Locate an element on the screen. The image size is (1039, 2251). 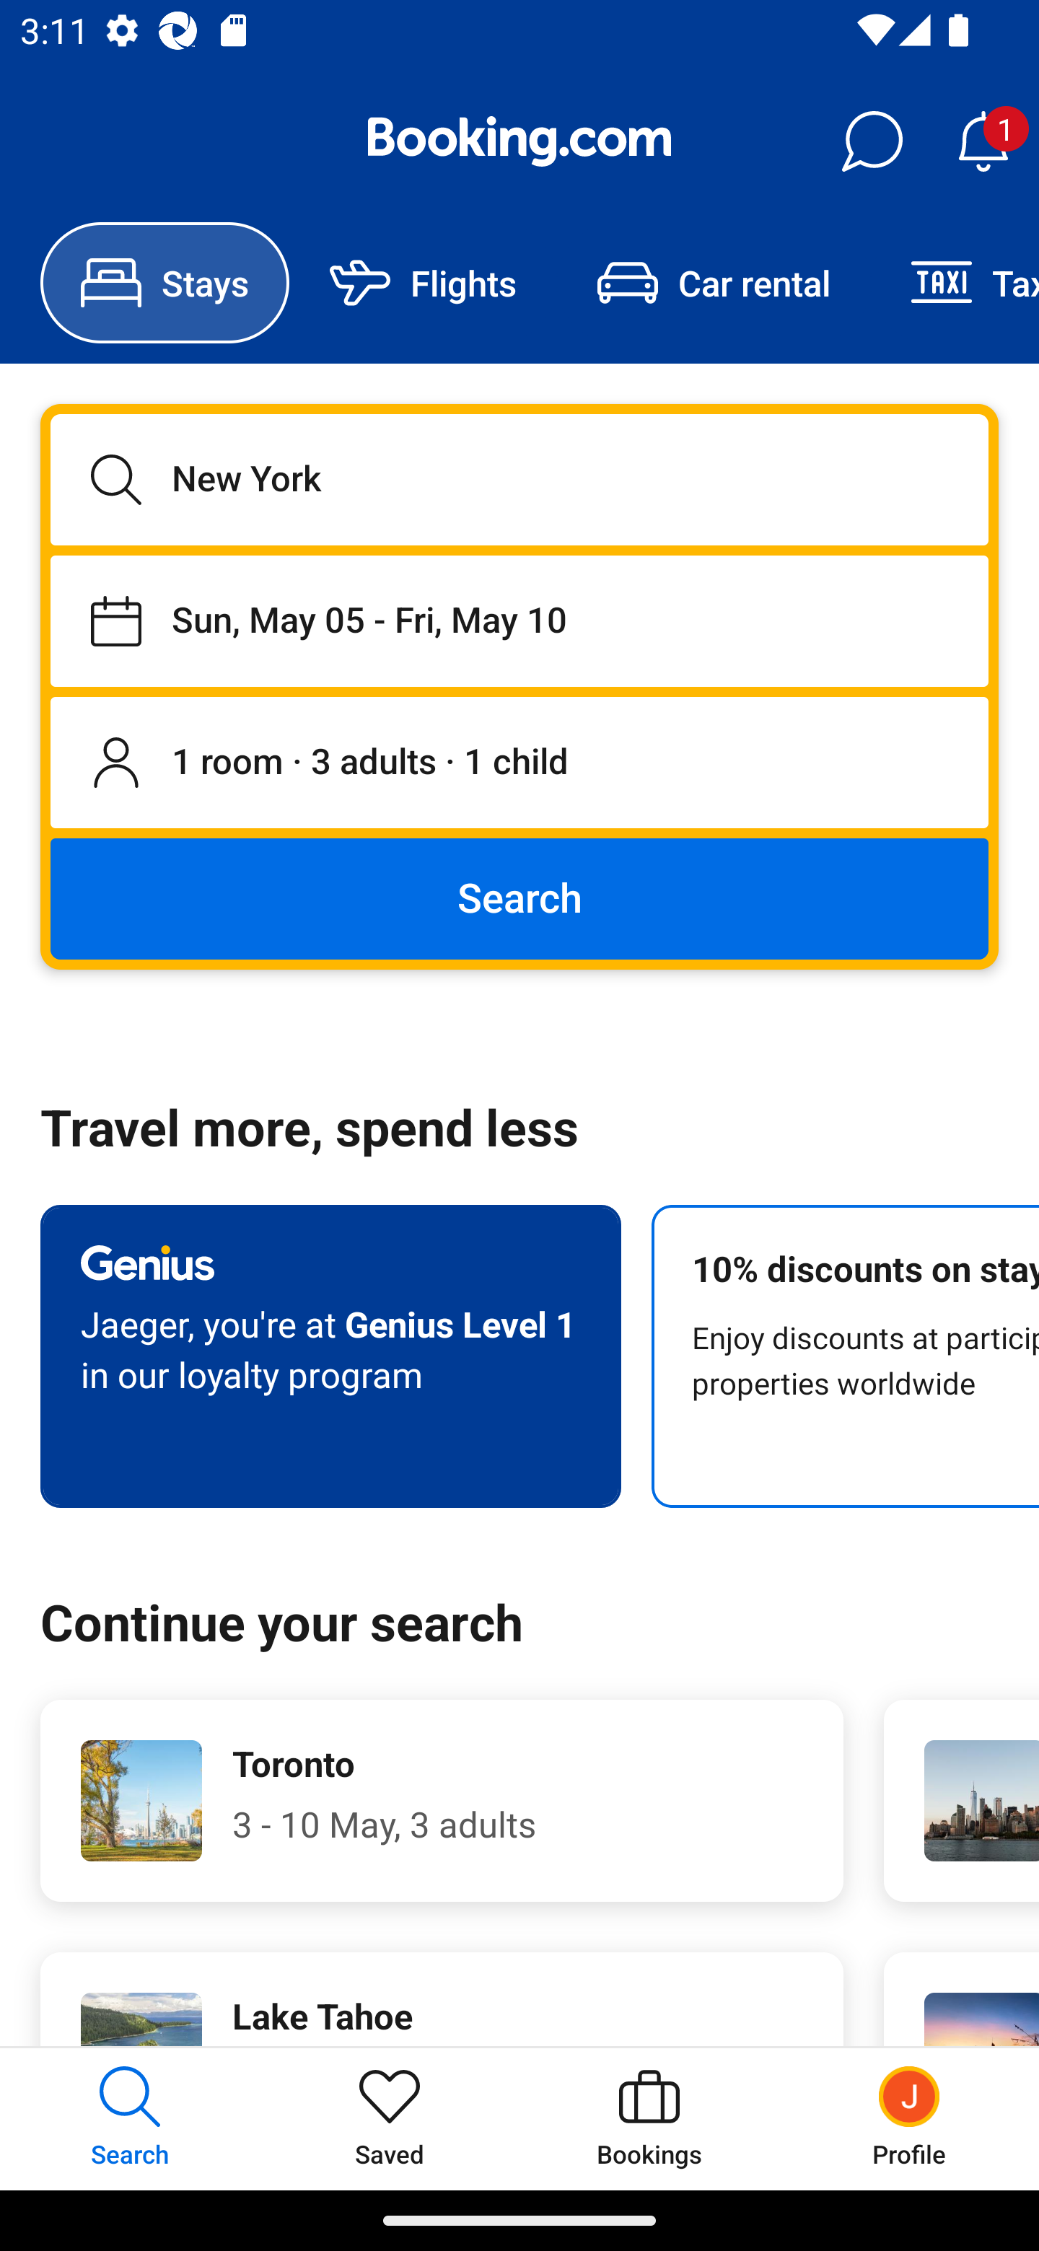
Search is located at coordinates (519, 898).